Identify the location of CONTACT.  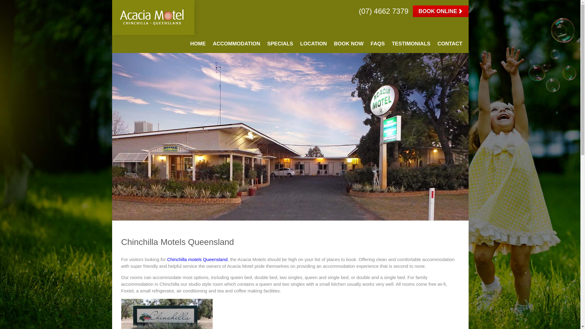
(450, 46).